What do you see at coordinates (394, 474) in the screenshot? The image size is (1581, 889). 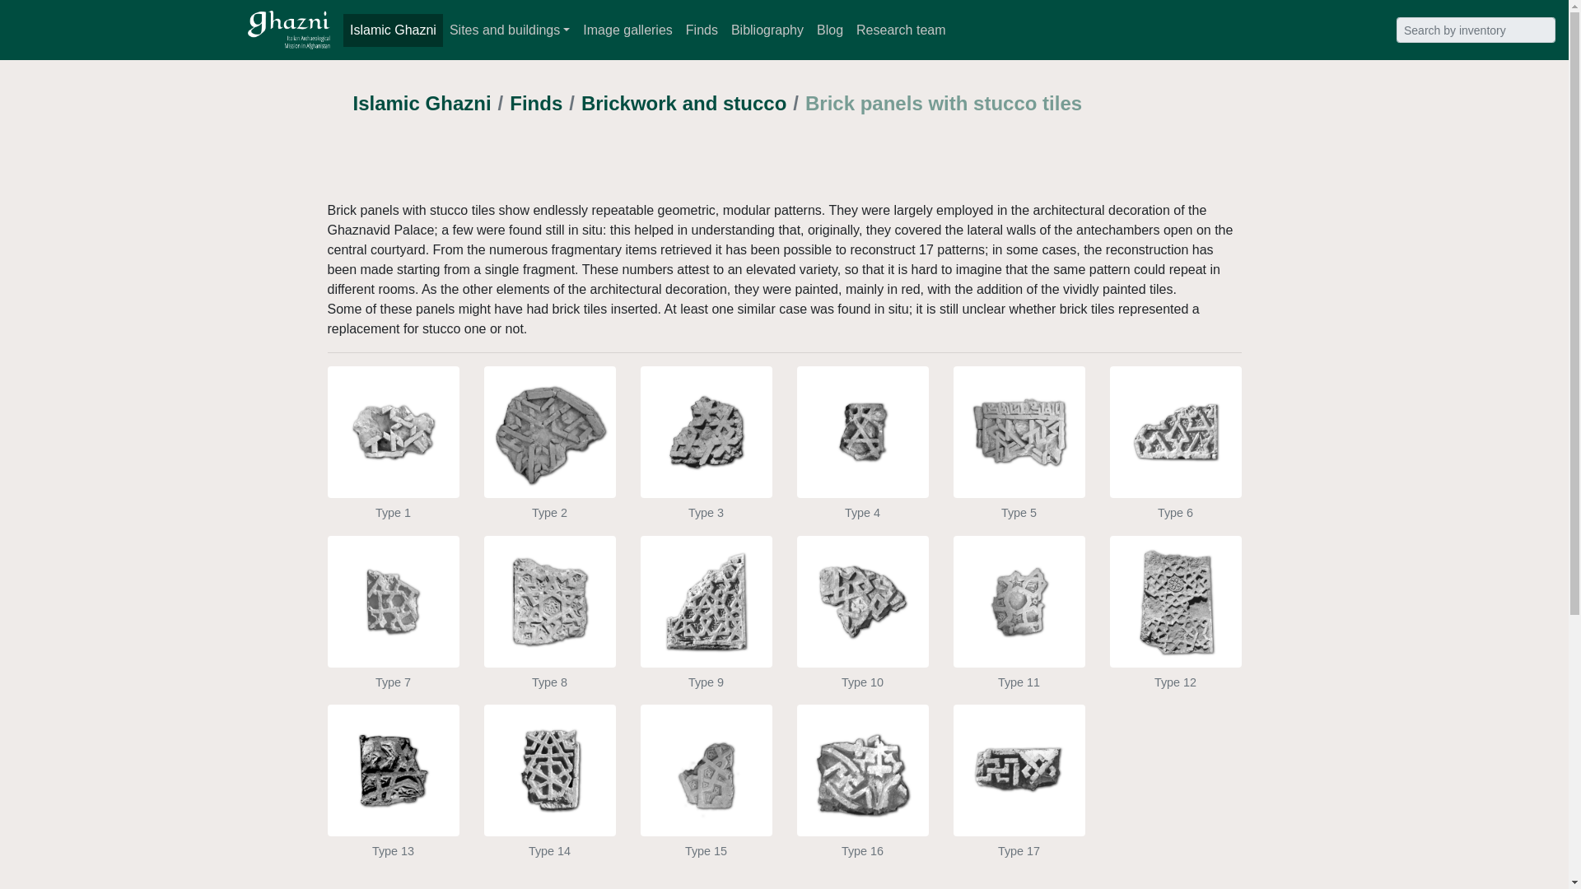 I see `Type 1` at bounding box center [394, 474].